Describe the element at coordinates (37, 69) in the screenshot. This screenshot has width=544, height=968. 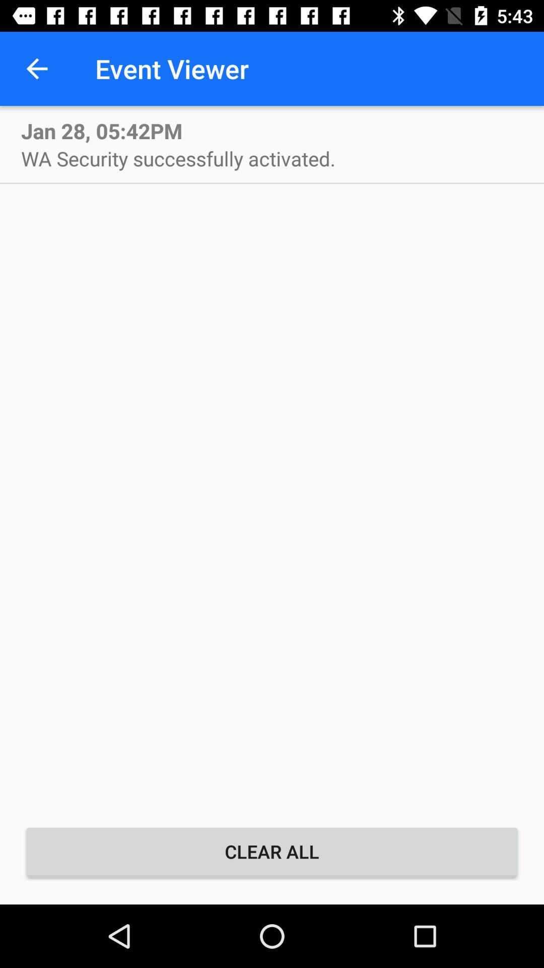
I see `open the item next to the event viewer` at that location.